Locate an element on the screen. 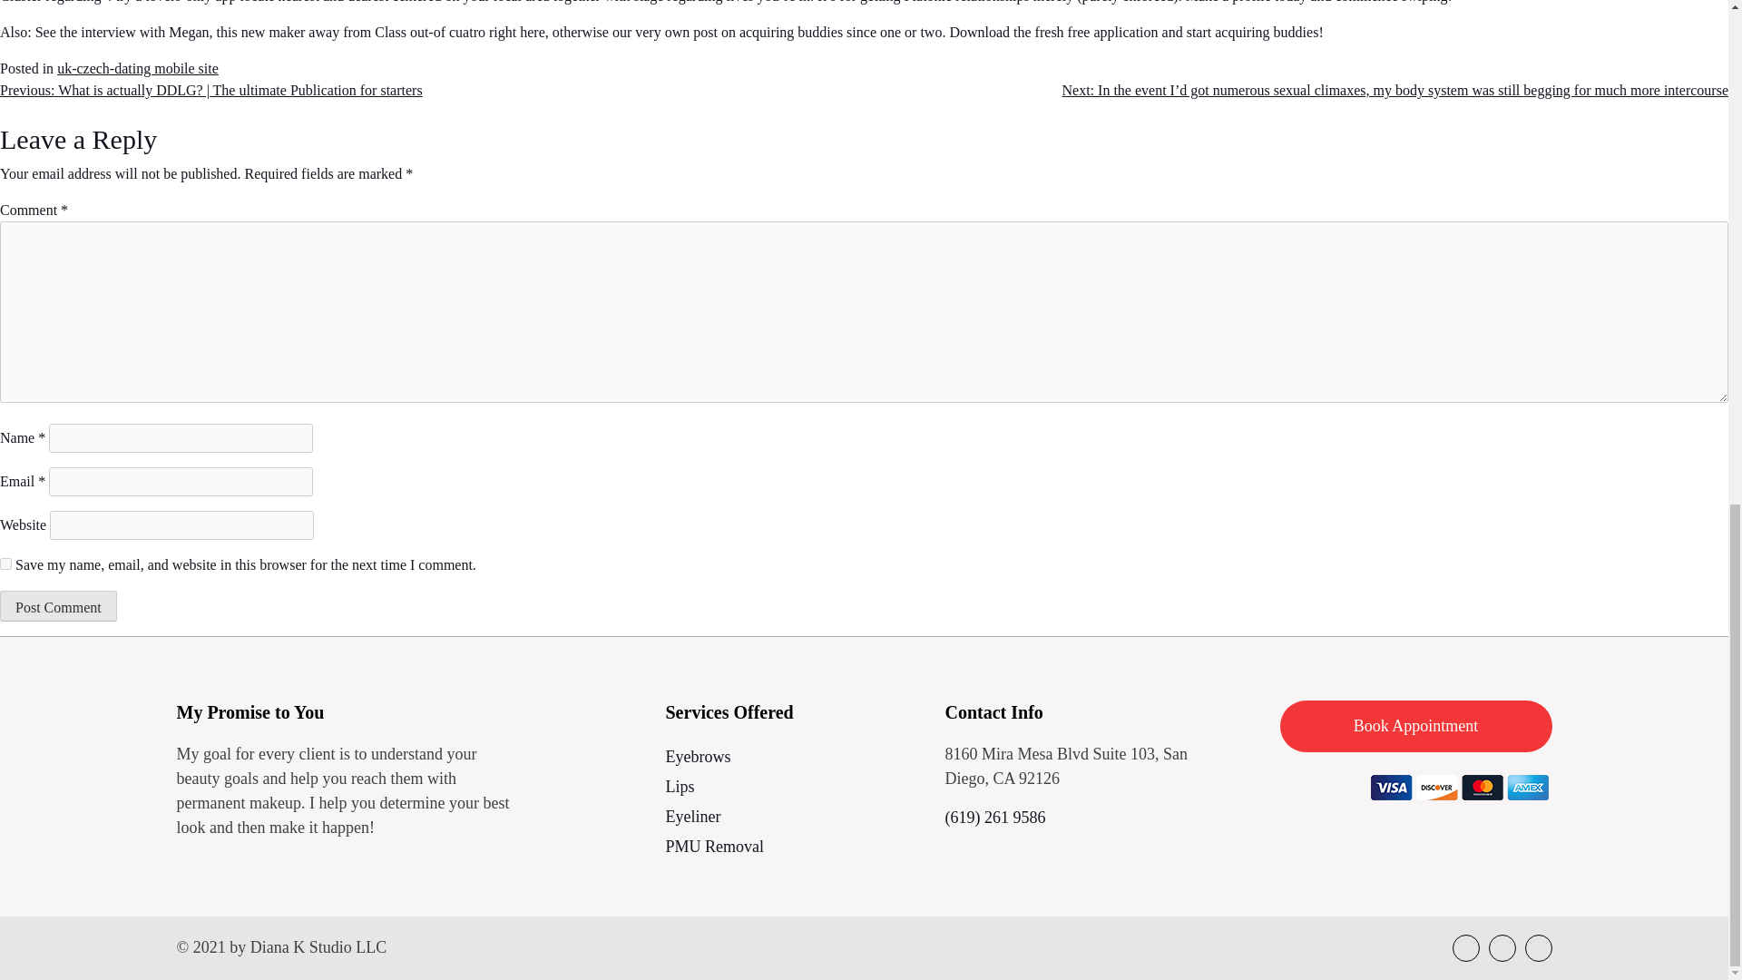 This screenshot has height=980, width=1742. uk-czech-dating mobile site is located at coordinates (138, 68).